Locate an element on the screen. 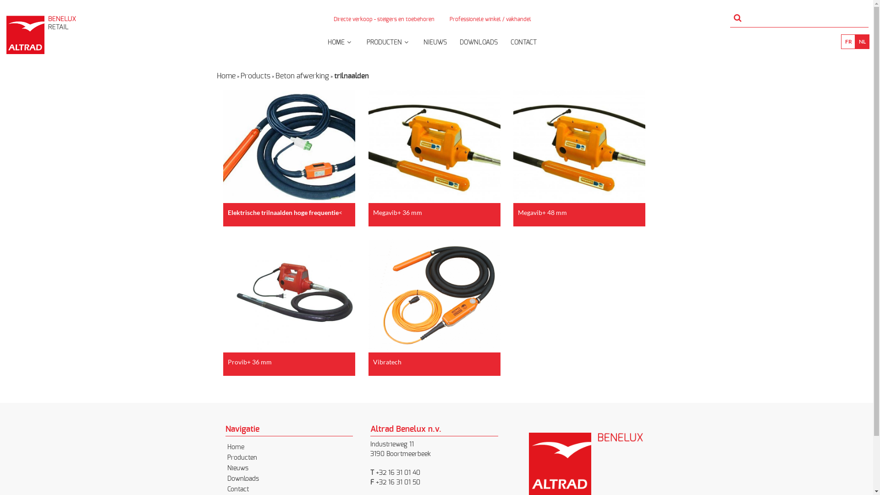 Image resolution: width=880 pixels, height=495 pixels. Megavib+ 36 mm is located at coordinates (434, 154).